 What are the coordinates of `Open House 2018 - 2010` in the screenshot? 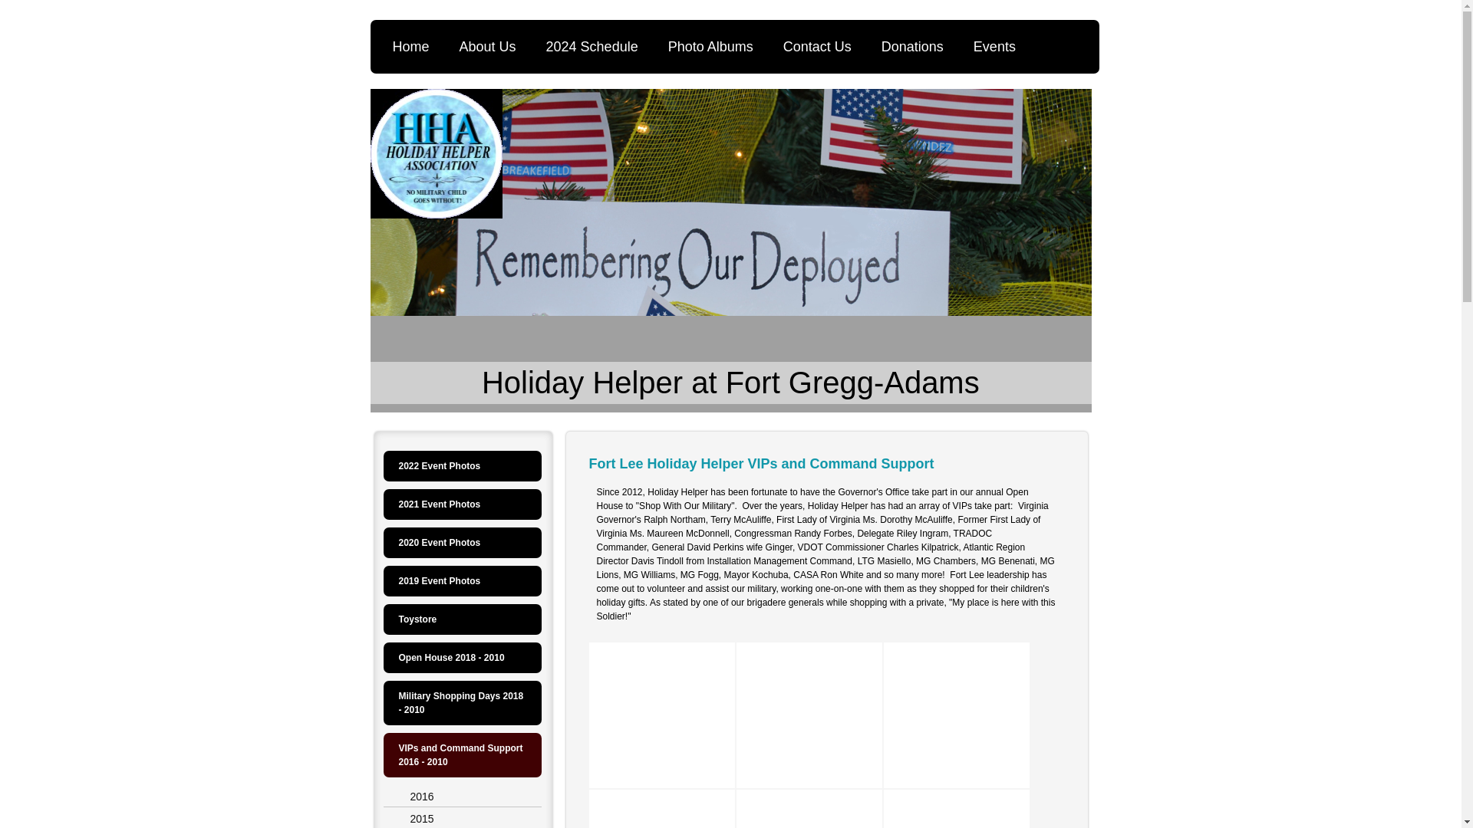 It's located at (462, 658).